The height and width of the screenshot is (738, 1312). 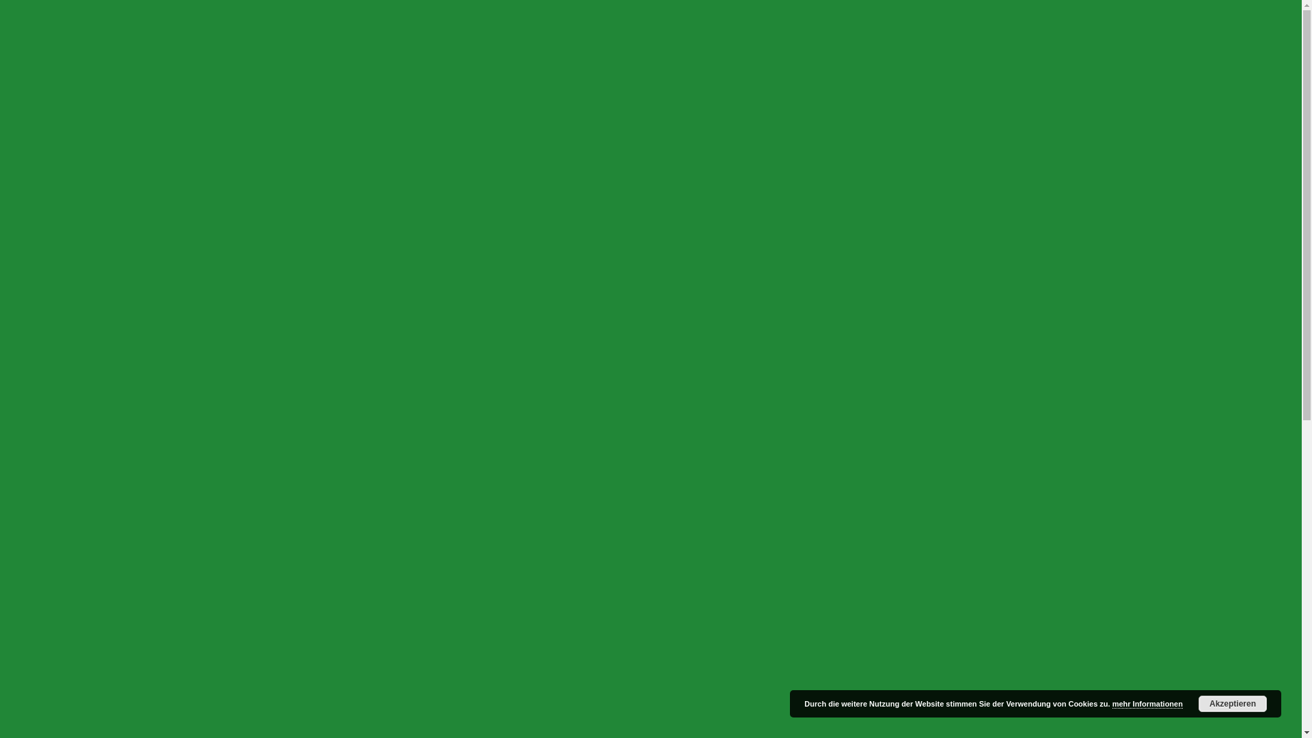 What do you see at coordinates (52, 71) in the screenshot?
I see `Angebot` at bounding box center [52, 71].